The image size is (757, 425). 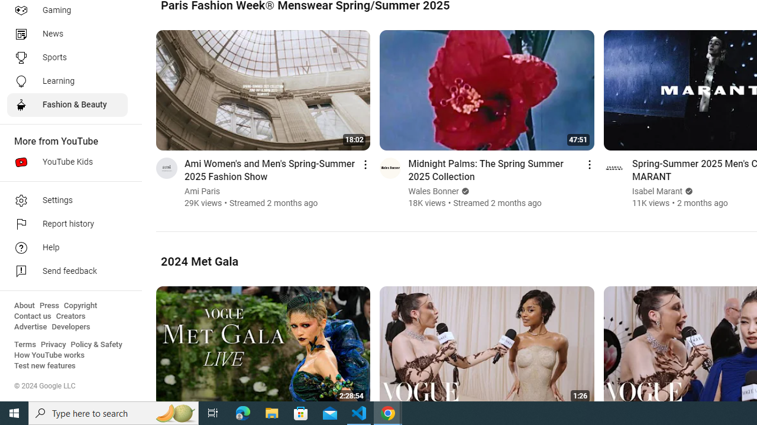 I want to click on 2024 Met Gala, so click(x=200, y=261).